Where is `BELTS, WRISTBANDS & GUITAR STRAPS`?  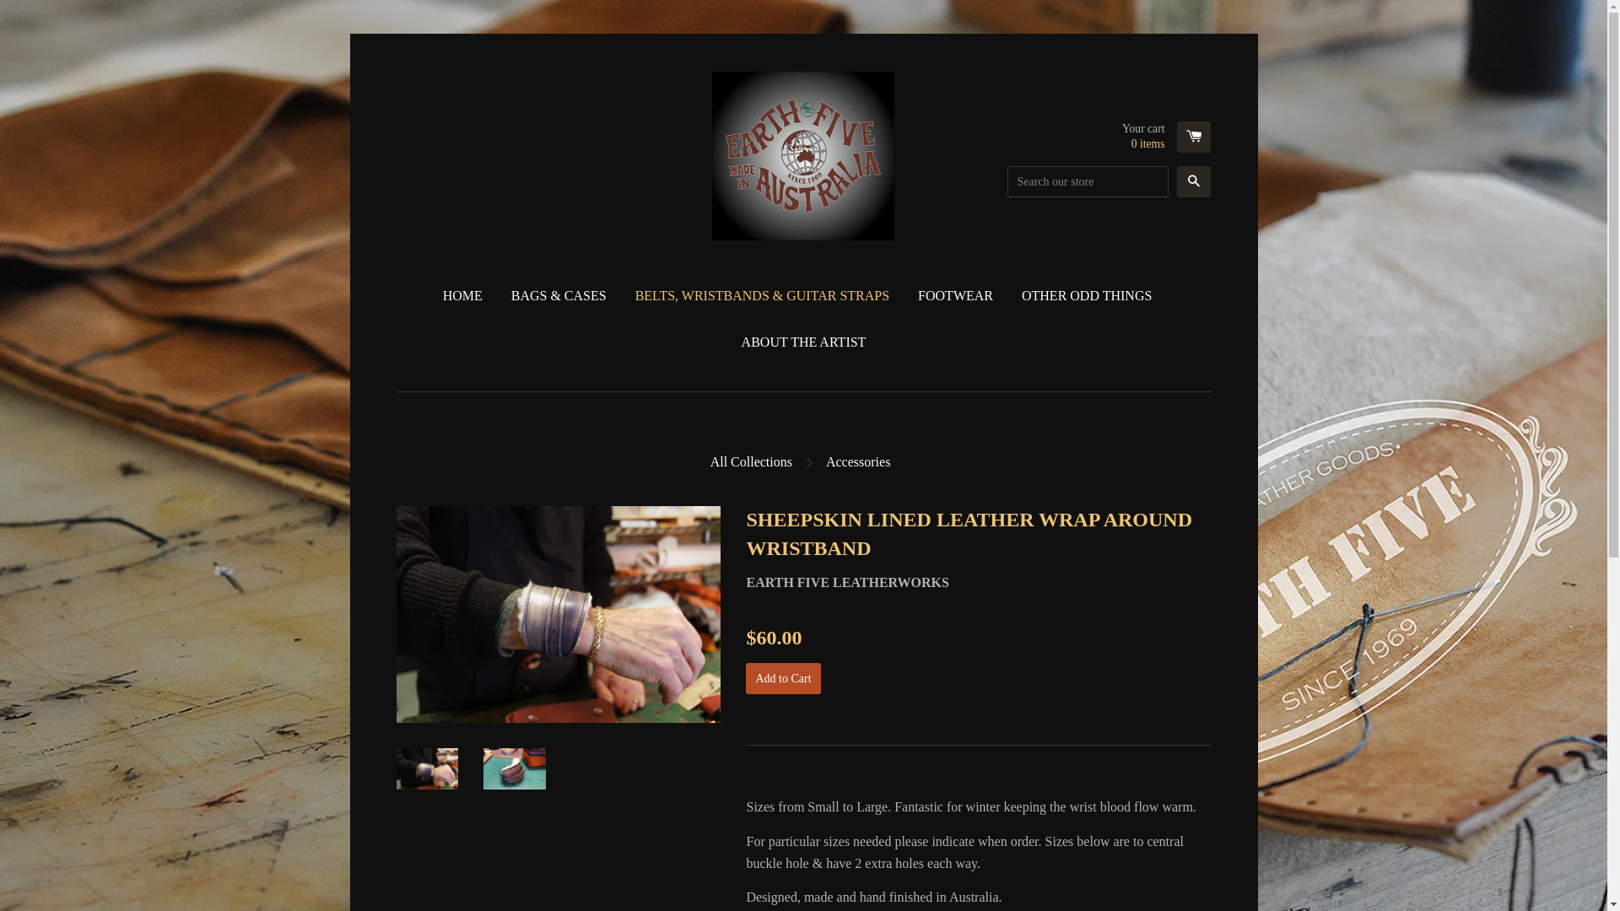 BELTS, WRISTBANDS & GUITAR STRAPS is located at coordinates (763, 296).